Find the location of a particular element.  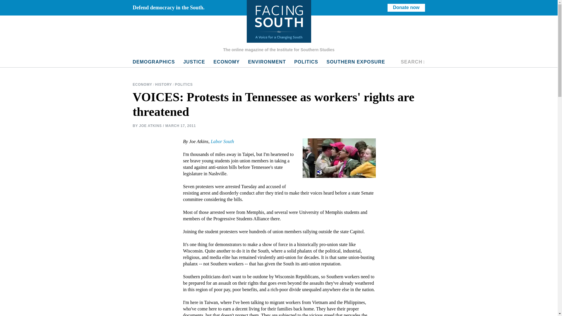

DEMOGRAPHICS is located at coordinates (194, 62).